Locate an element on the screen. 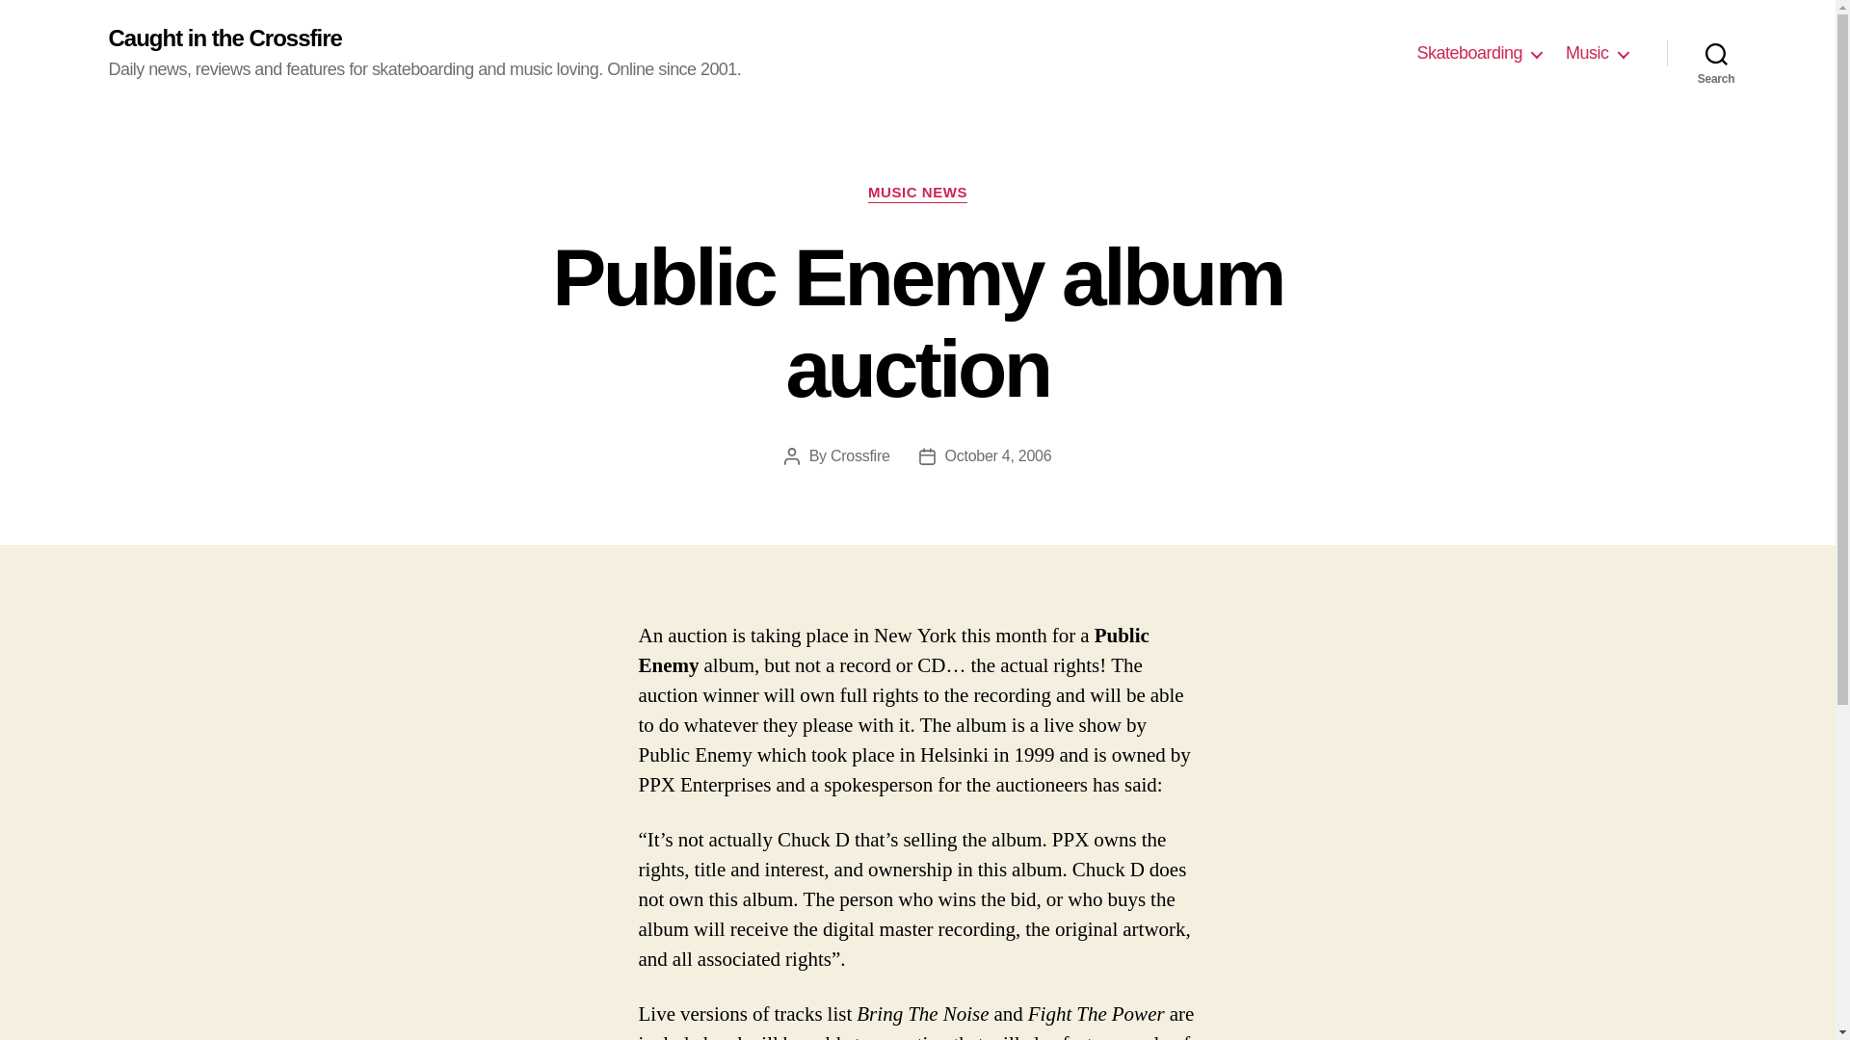 The height and width of the screenshot is (1040, 1850). Music is located at coordinates (1596, 54).